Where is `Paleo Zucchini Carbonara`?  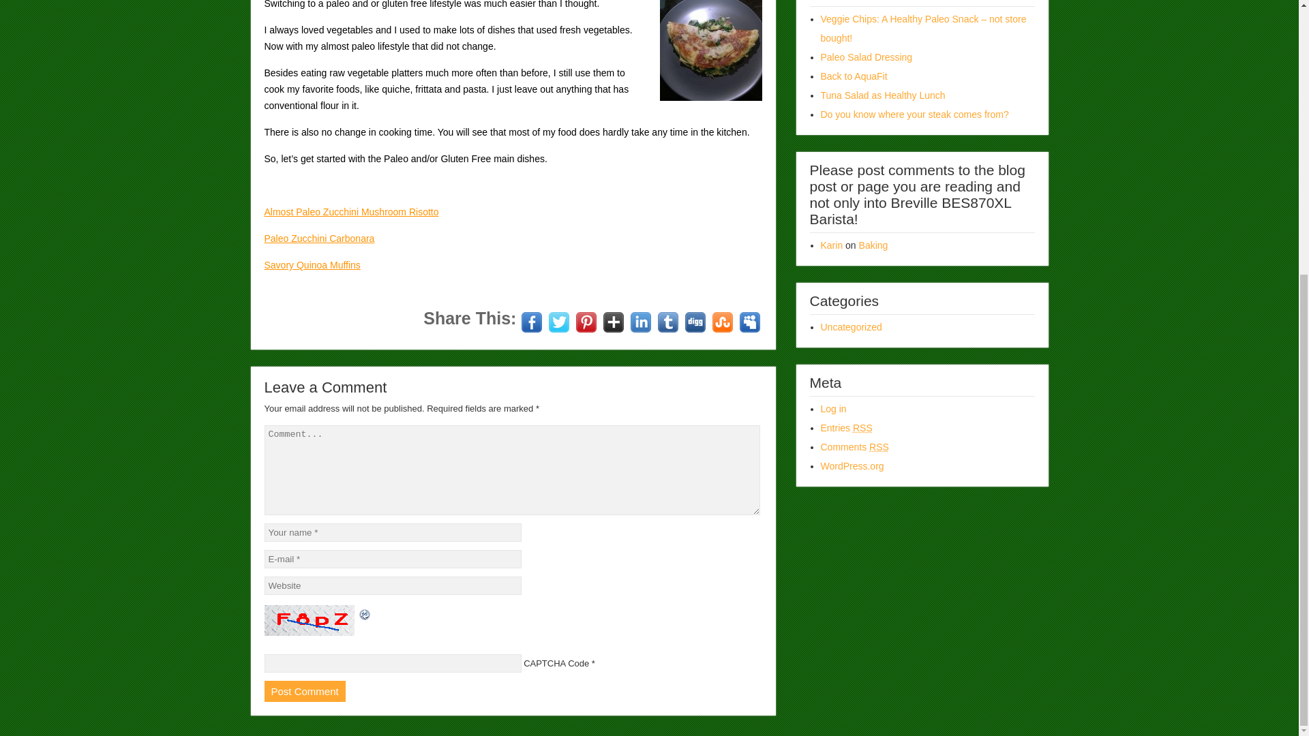
Paleo Zucchini Carbonara is located at coordinates (319, 239).